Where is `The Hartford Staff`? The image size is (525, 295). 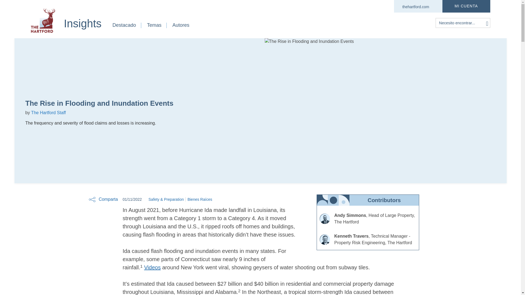
The Hartford Staff is located at coordinates (48, 113).